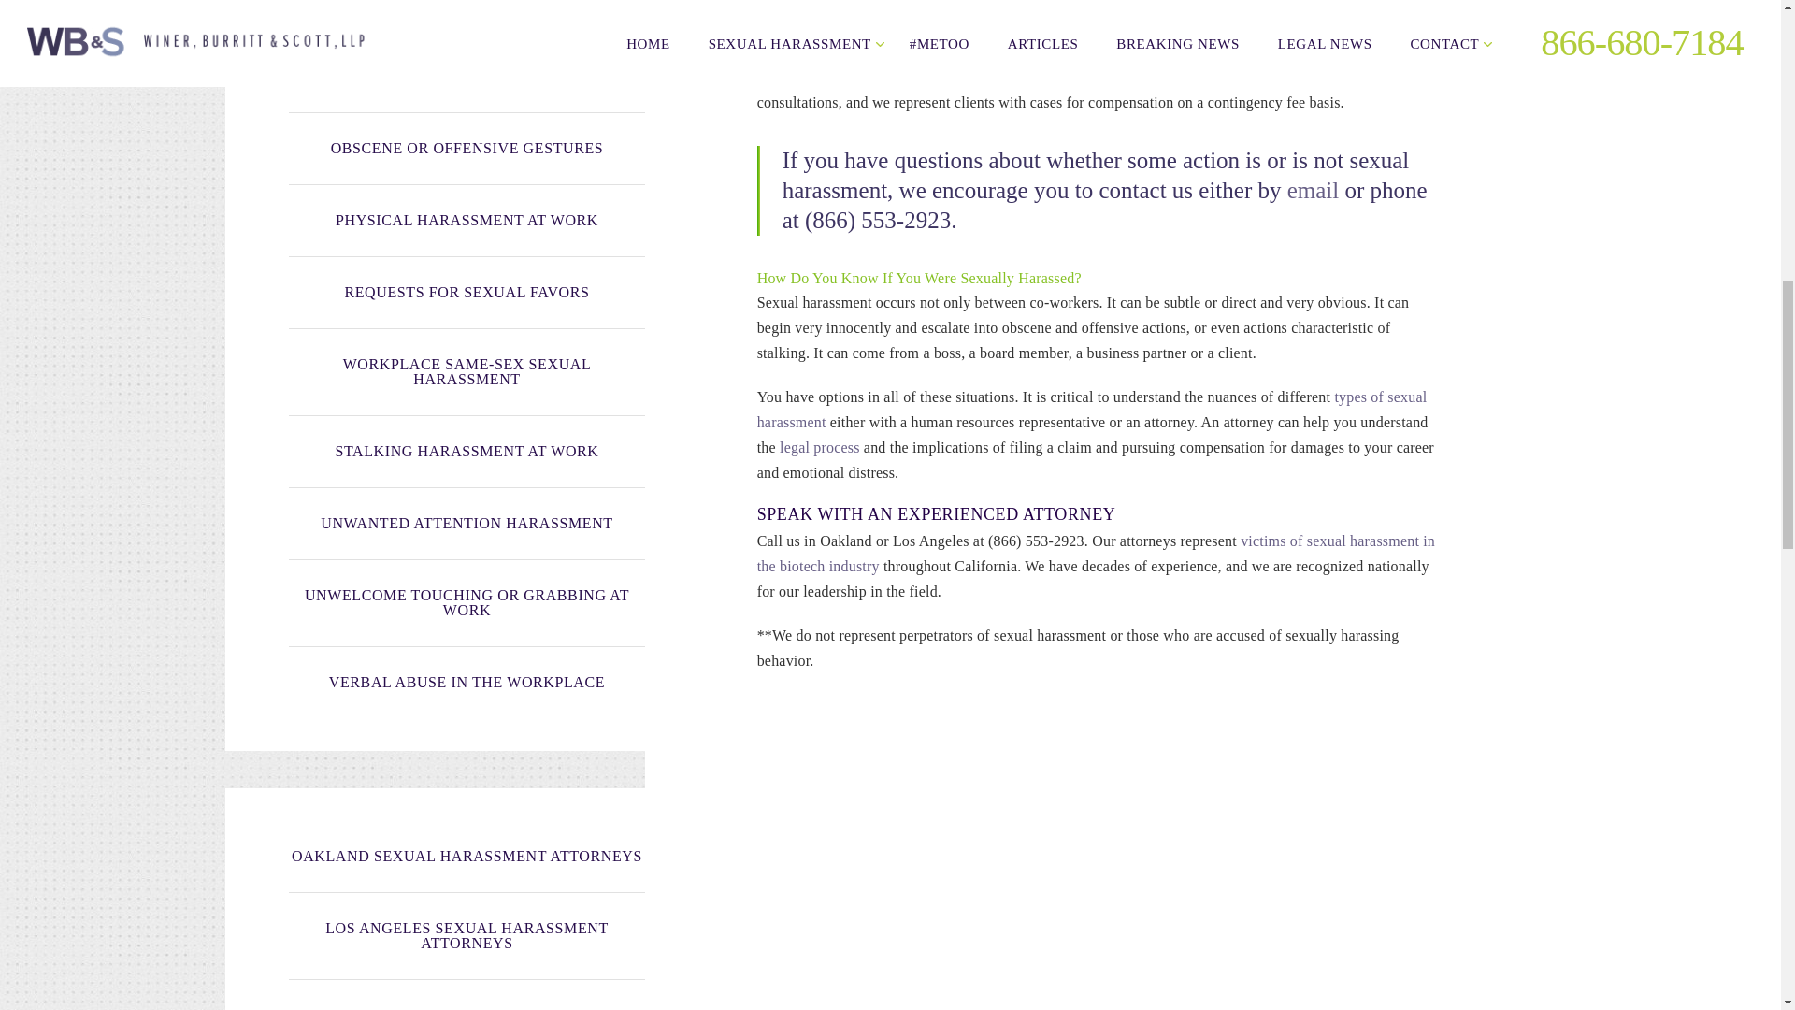  I want to click on OBSCENE OR OFFENSIVE GESTURES, so click(467, 148).